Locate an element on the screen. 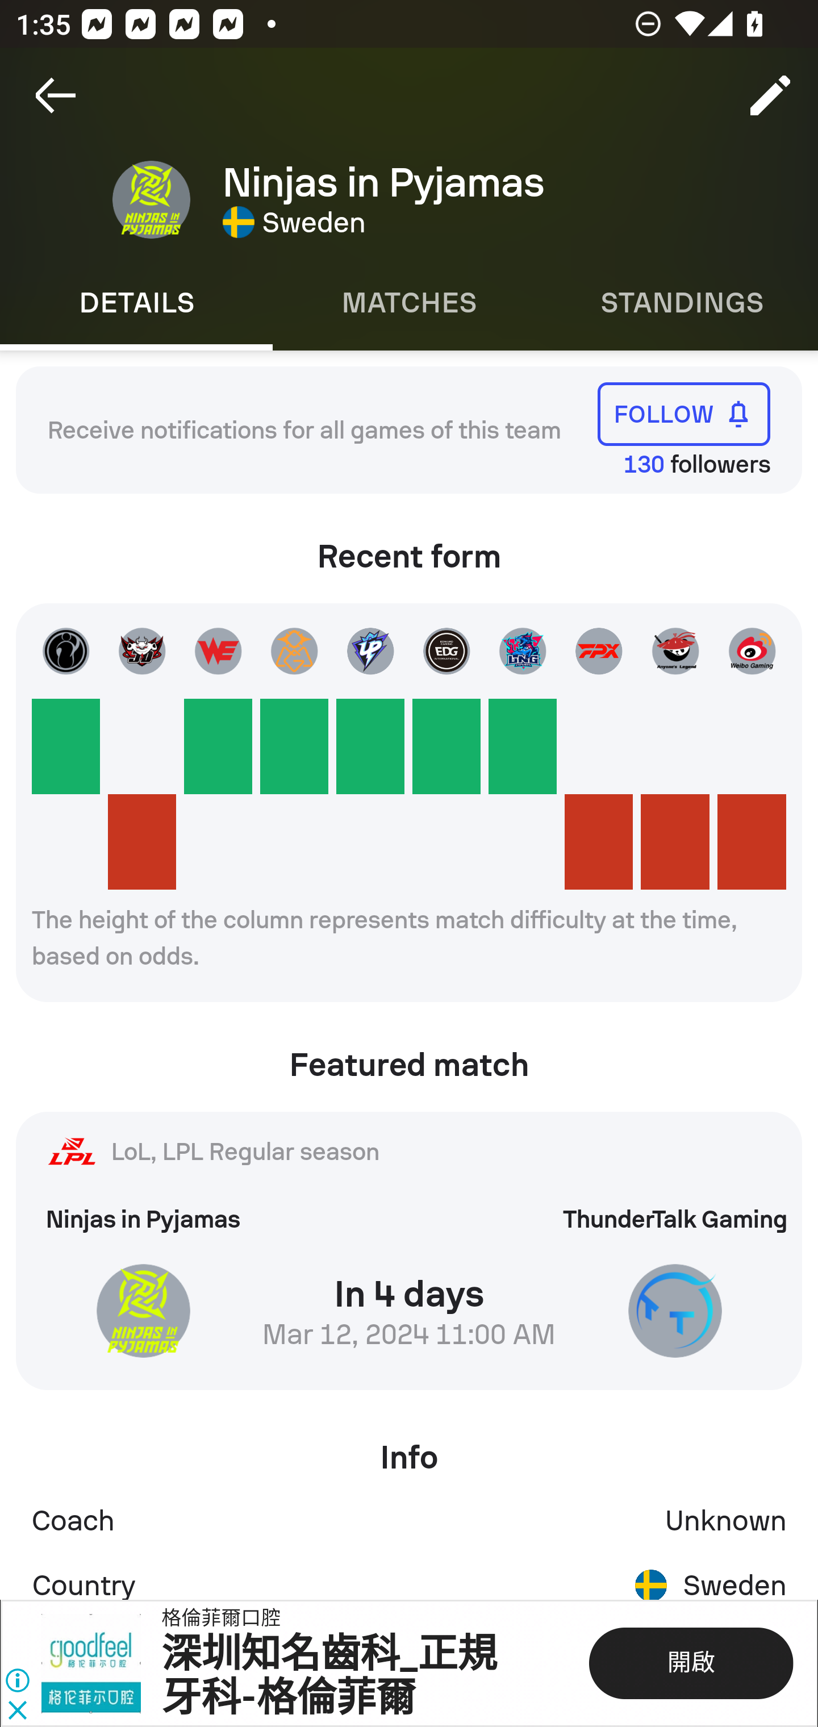 This screenshot has width=818, height=1727. Edit is located at coordinates (770, 95).